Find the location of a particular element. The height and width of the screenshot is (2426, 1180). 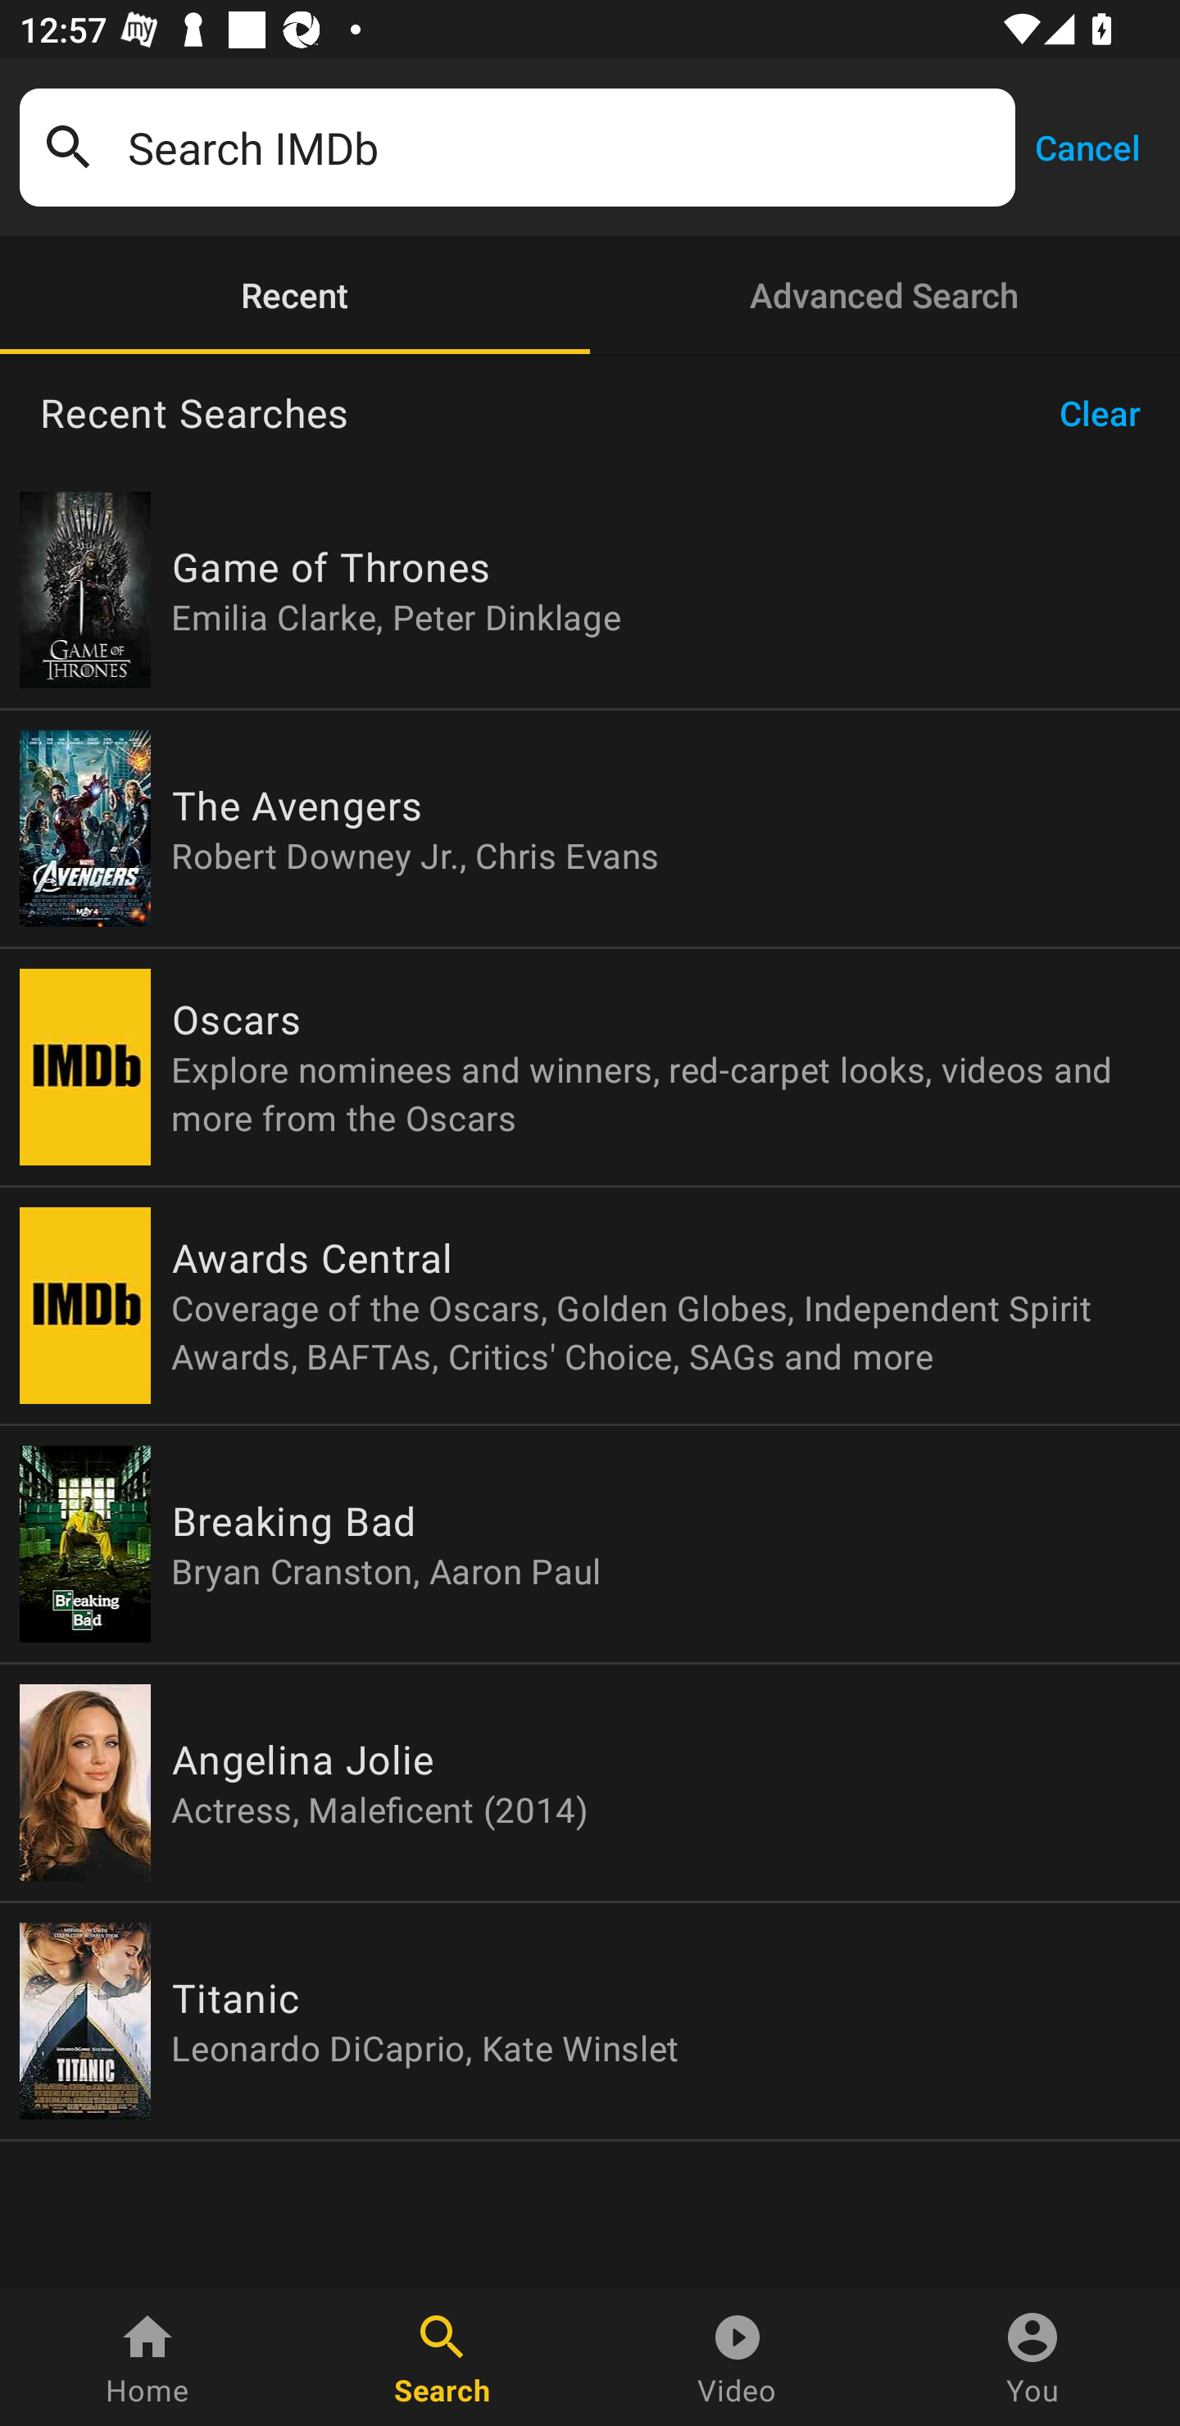

Advanced Search is located at coordinates (885, 295).